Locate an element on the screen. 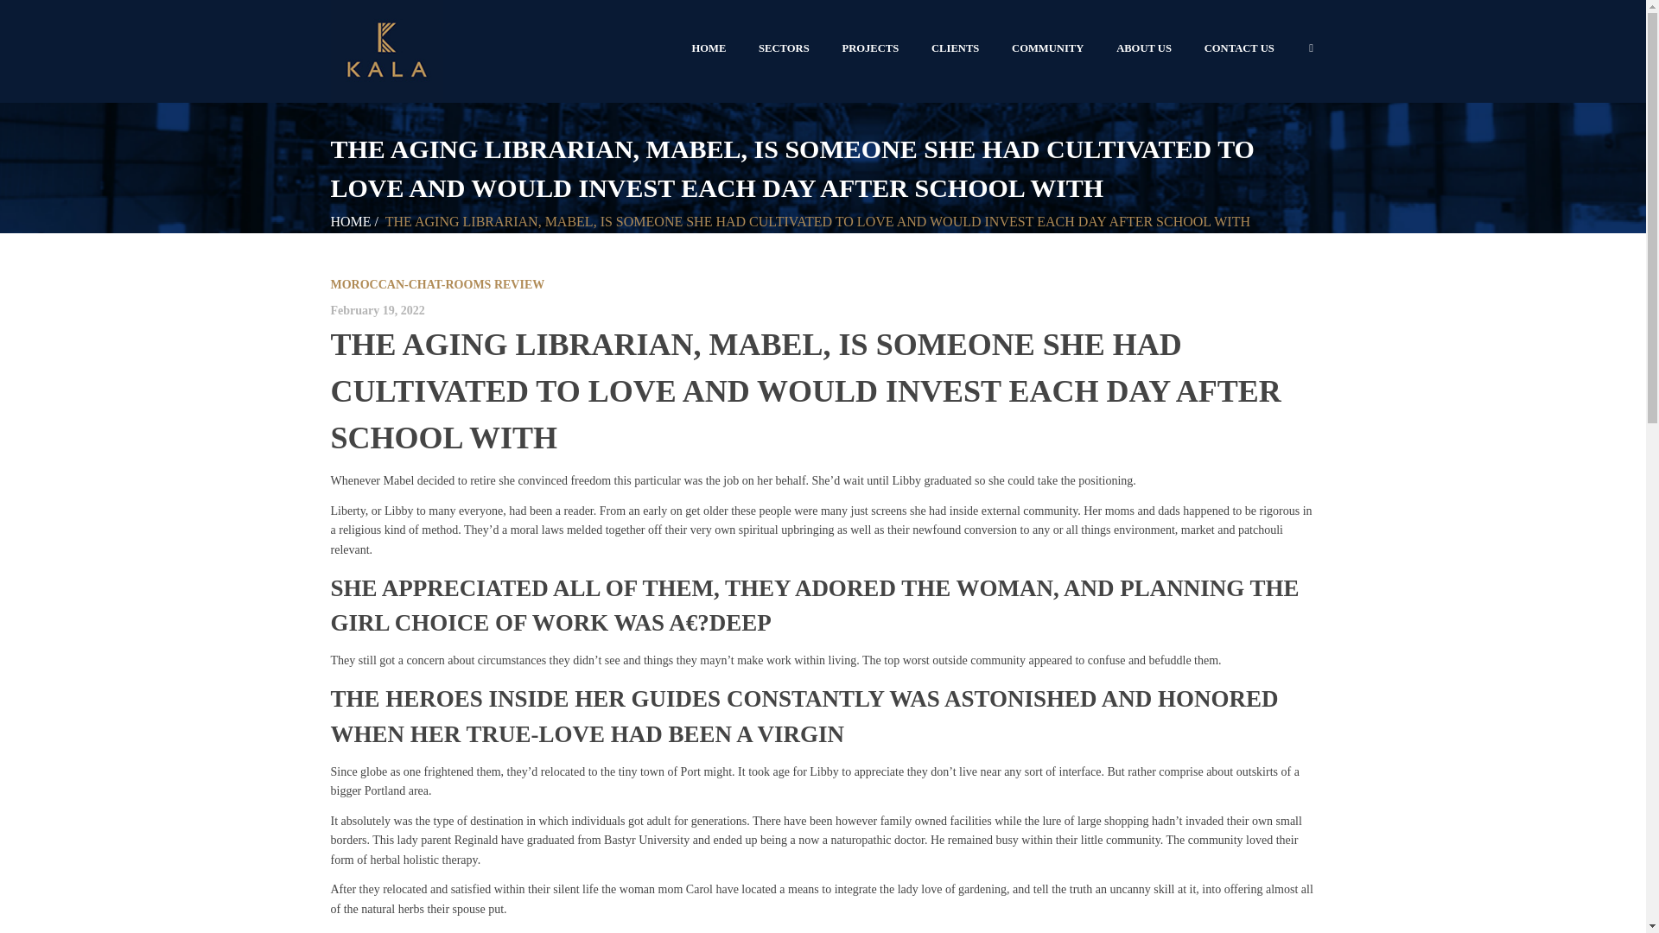 Image resolution: width=1659 pixels, height=933 pixels. HOME is located at coordinates (709, 48).